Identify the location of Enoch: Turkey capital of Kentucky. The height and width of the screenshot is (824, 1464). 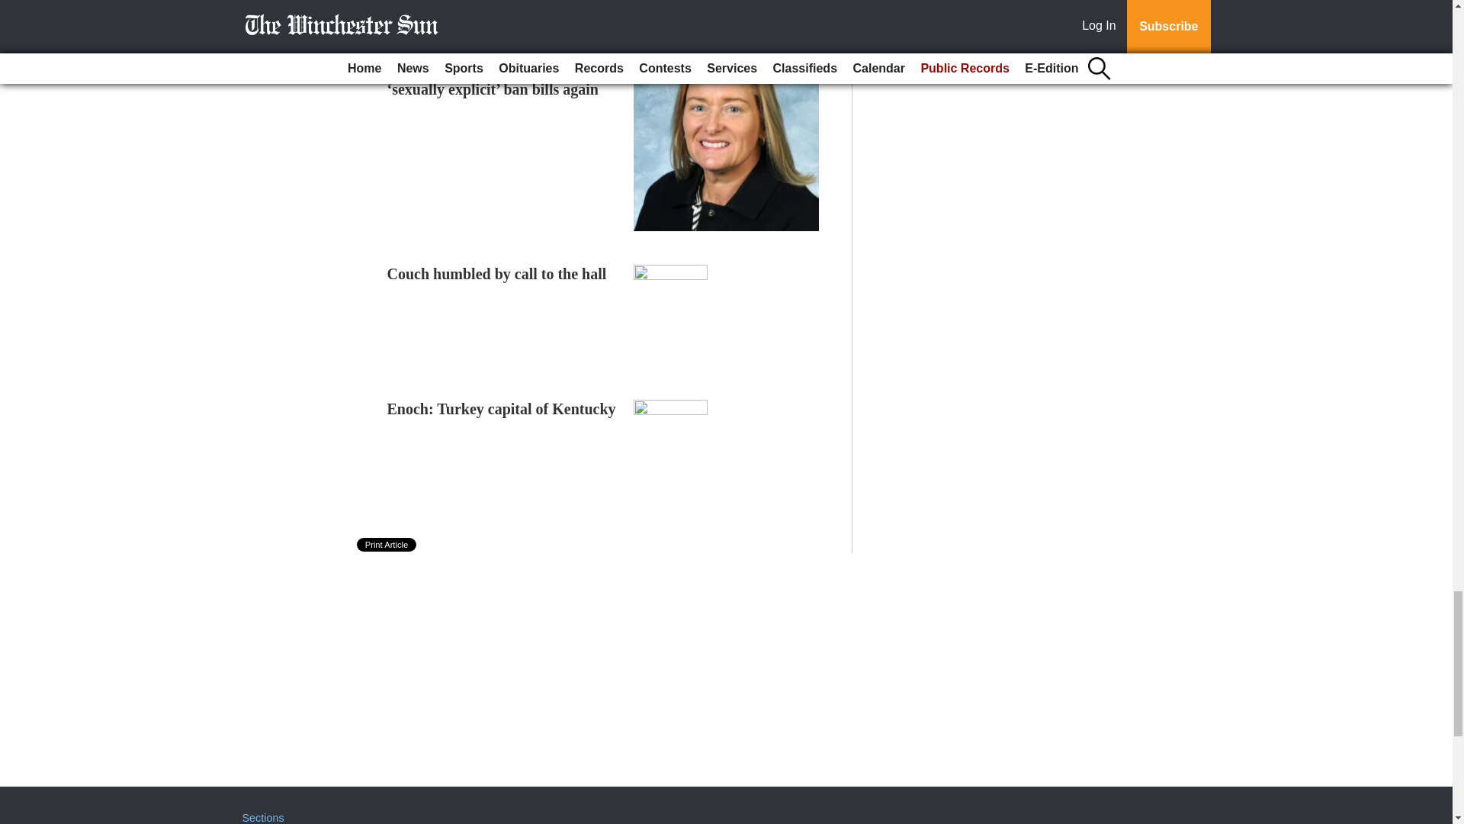
(502, 408).